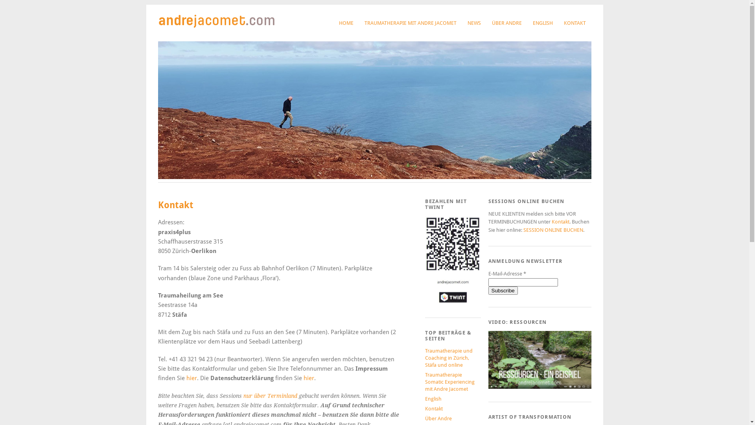 The image size is (755, 425). Describe the element at coordinates (434, 408) in the screenshot. I see `Kontakt` at that location.